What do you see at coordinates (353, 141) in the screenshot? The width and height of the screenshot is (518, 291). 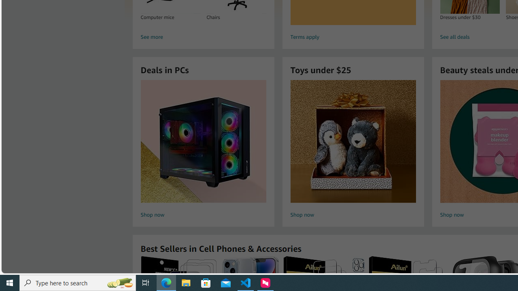 I see `Toys under $25` at bounding box center [353, 141].